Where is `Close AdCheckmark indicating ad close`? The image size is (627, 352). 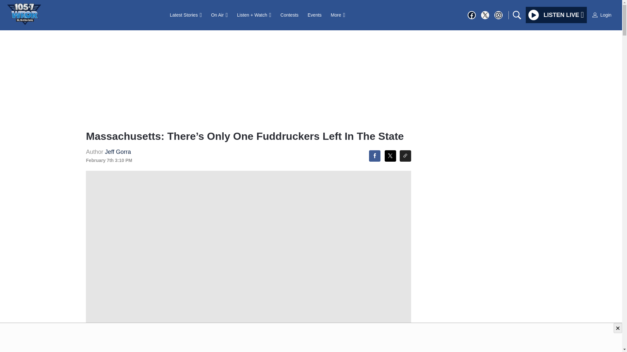 Close AdCheckmark indicating ad close is located at coordinates (618, 328).